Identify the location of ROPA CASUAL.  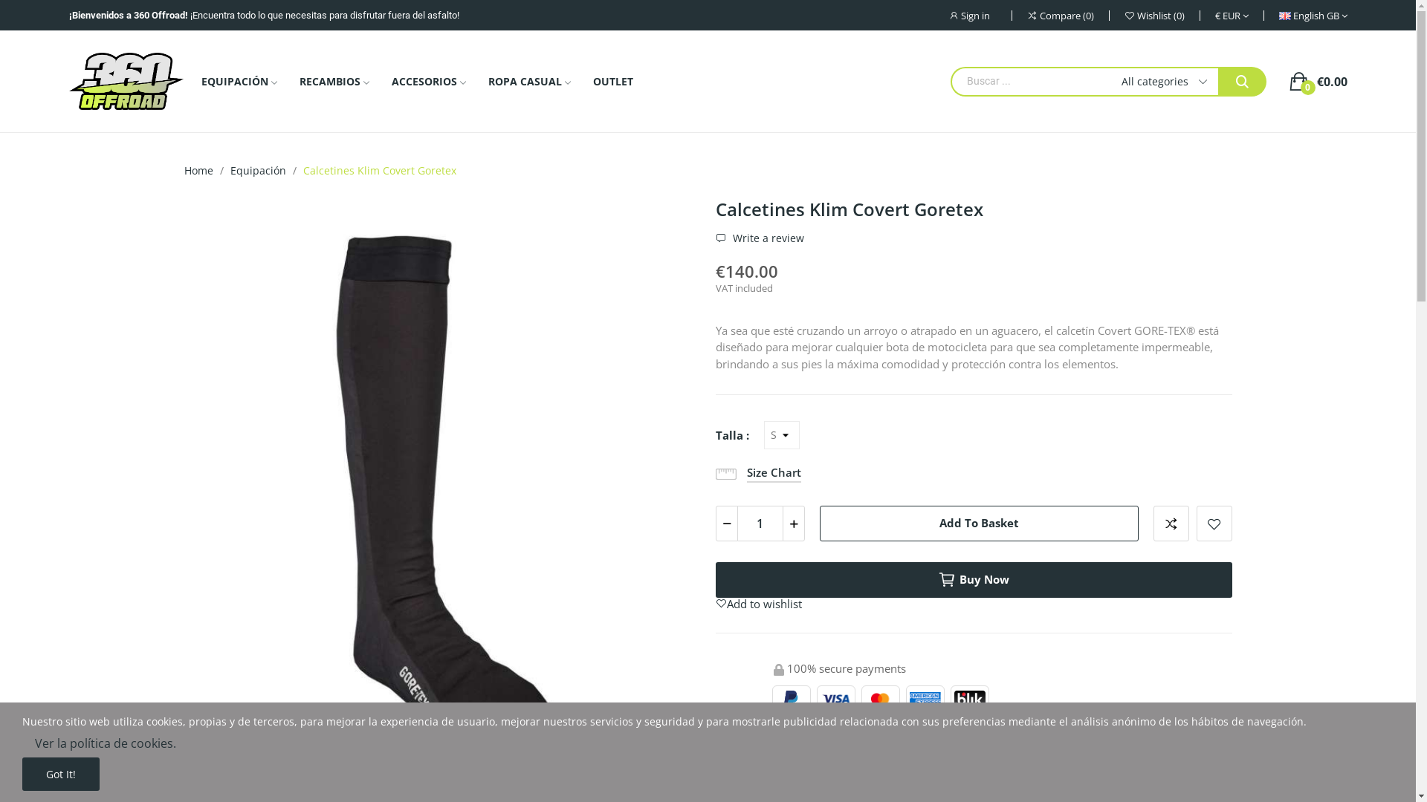
(529, 82).